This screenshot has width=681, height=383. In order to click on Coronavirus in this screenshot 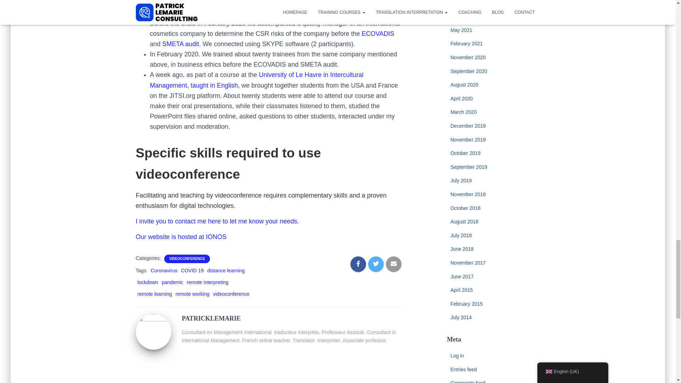, I will do `click(164, 270)`.